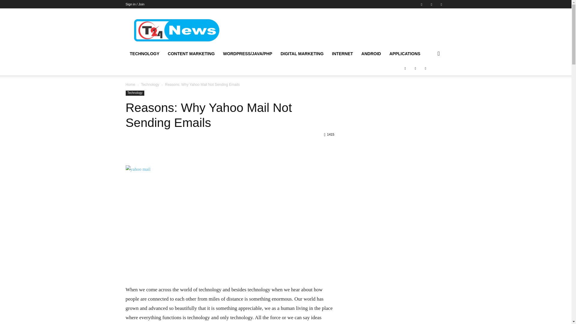 This screenshot has height=324, width=576. What do you see at coordinates (421, 4) in the screenshot?
I see `Facebook` at bounding box center [421, 4].